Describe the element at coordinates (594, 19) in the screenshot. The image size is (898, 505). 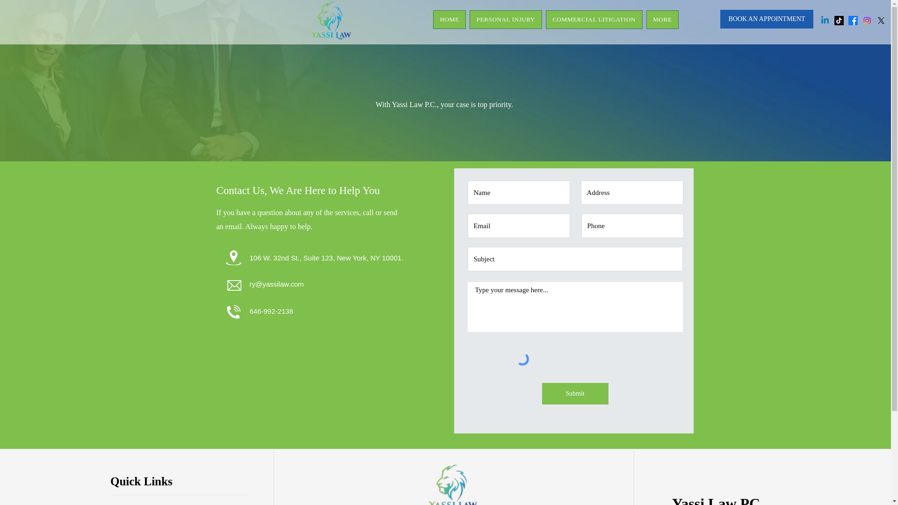
I see `COMMERCIAL LITIGATION` at that location.